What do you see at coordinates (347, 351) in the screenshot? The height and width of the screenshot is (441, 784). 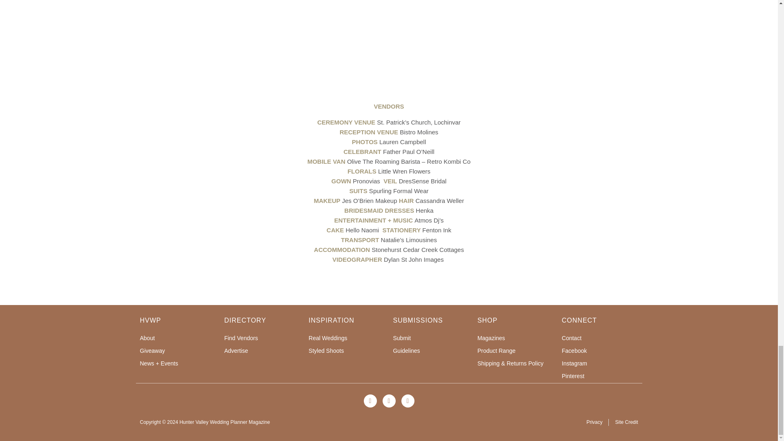 I see `Styled Shoots` at bounding box center [347, 351].